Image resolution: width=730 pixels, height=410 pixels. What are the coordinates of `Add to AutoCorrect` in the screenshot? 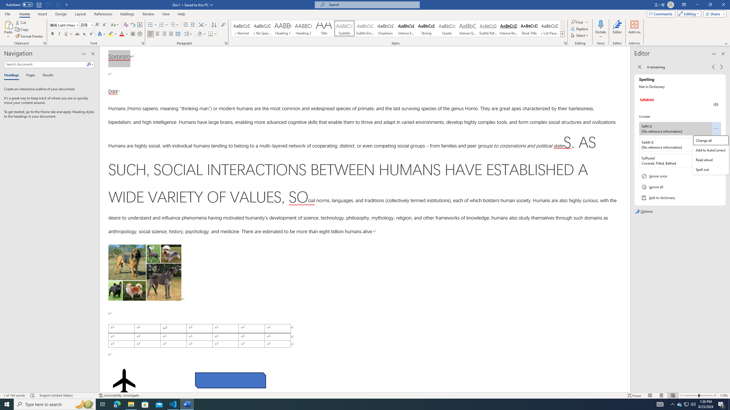 It's located at (711, 150).